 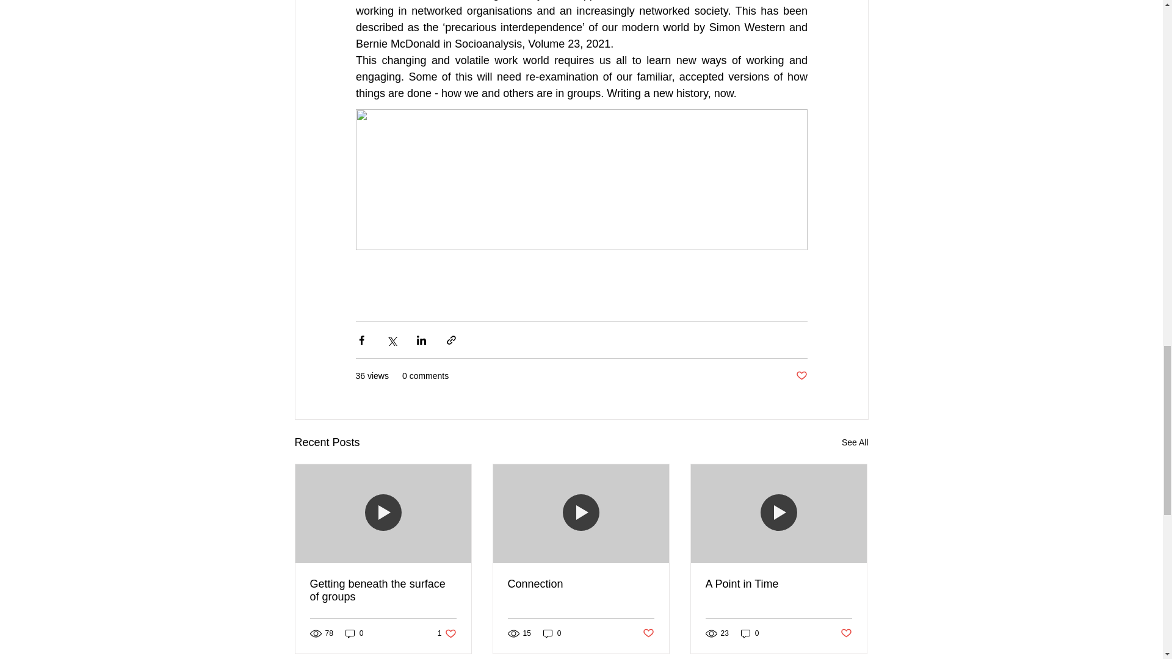 What do you see at coordinates (778, 584) in the screenshot?
I see `A Point in Time` at bounding box center [778, 584].